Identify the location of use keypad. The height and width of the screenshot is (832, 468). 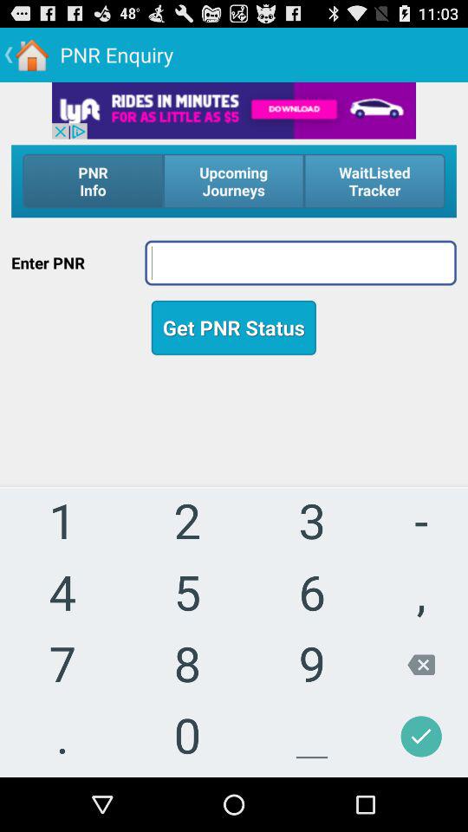
(234, 584).